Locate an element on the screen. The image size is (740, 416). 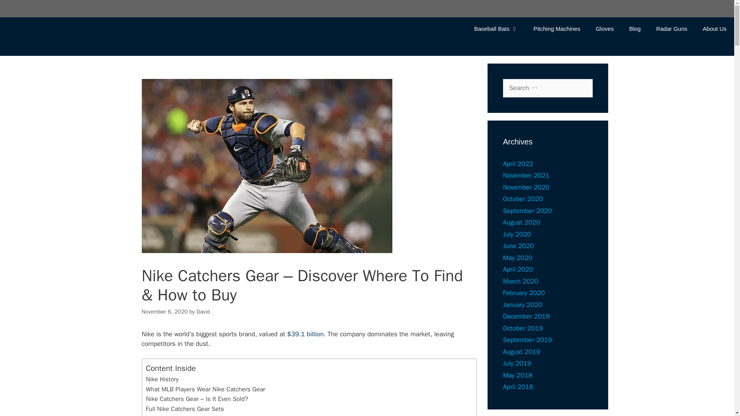
Full Nike Catchers Gear Sets is located at coordinates (185, 409).